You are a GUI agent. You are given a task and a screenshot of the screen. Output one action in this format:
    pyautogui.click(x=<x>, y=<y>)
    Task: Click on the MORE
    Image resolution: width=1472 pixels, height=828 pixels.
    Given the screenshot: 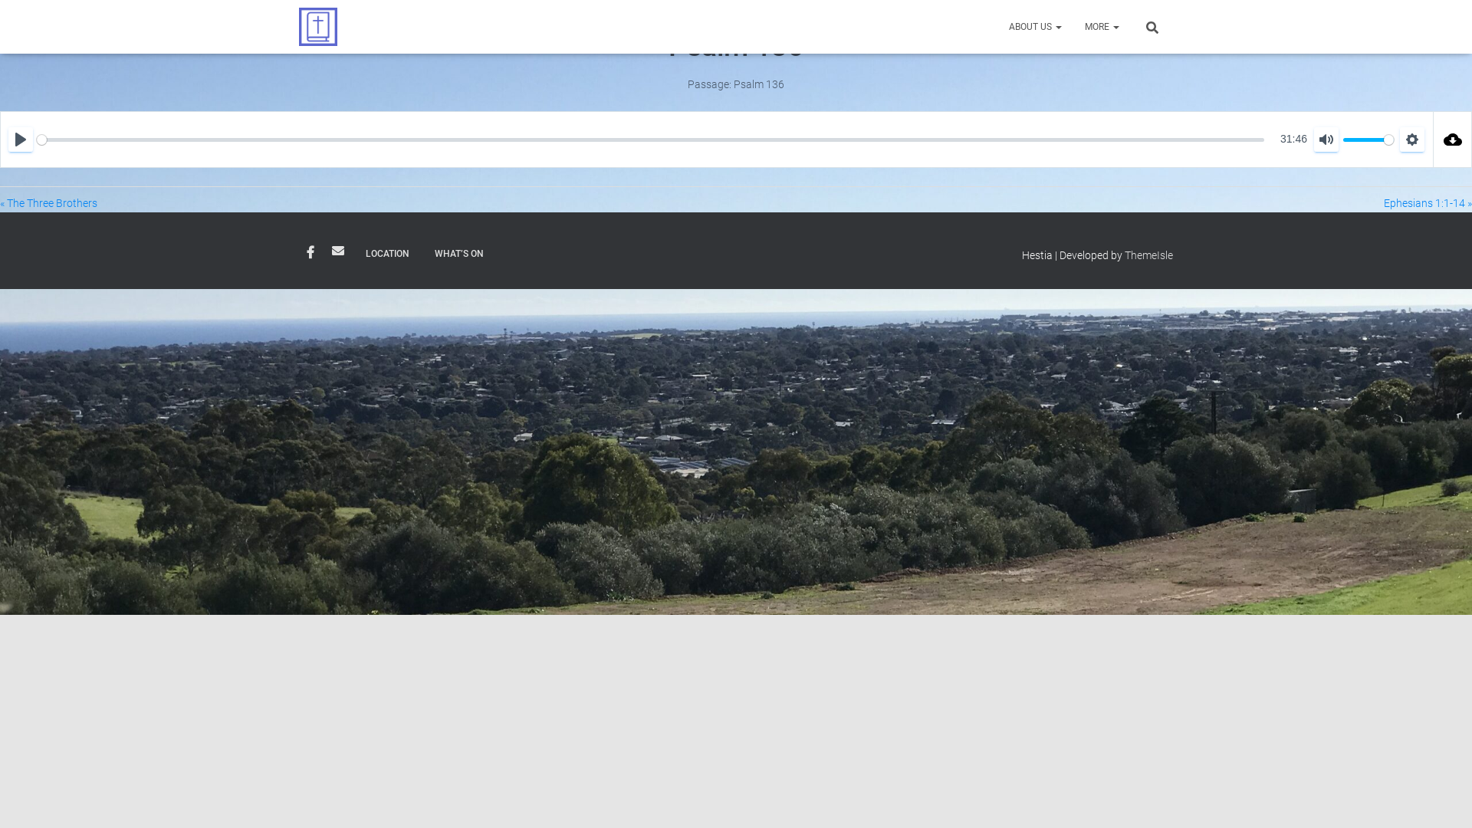 What is the action you would take?
    pyautogui.click(x=1102, y=27)
    